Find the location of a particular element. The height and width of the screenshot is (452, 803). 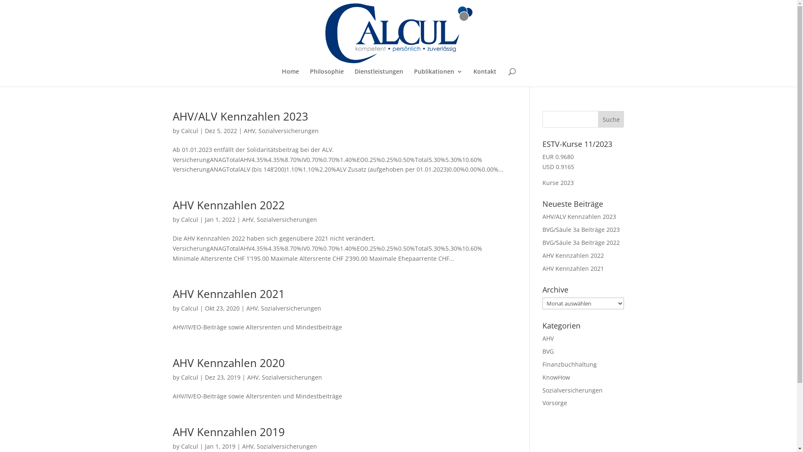

AHV is located at coordinates (253, 378).